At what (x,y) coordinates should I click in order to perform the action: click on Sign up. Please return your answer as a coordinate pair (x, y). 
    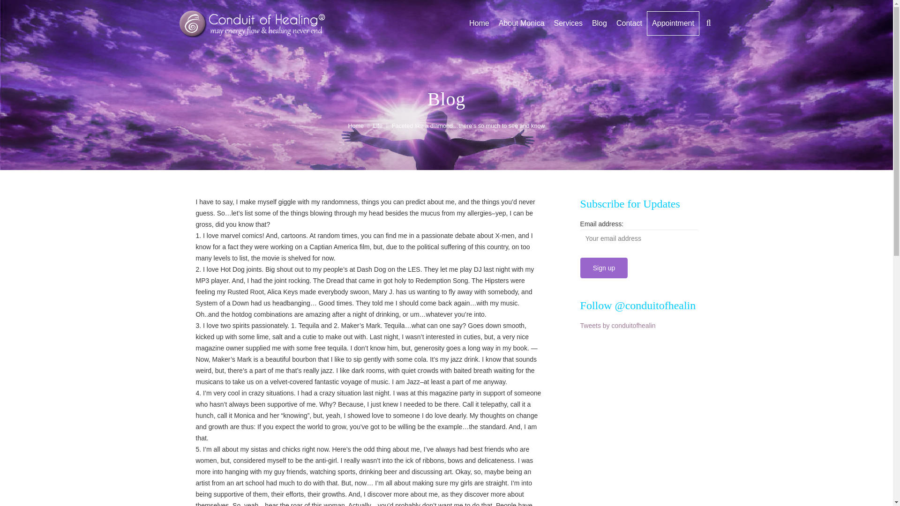
    Looking at the image, I should click on (604, 267).